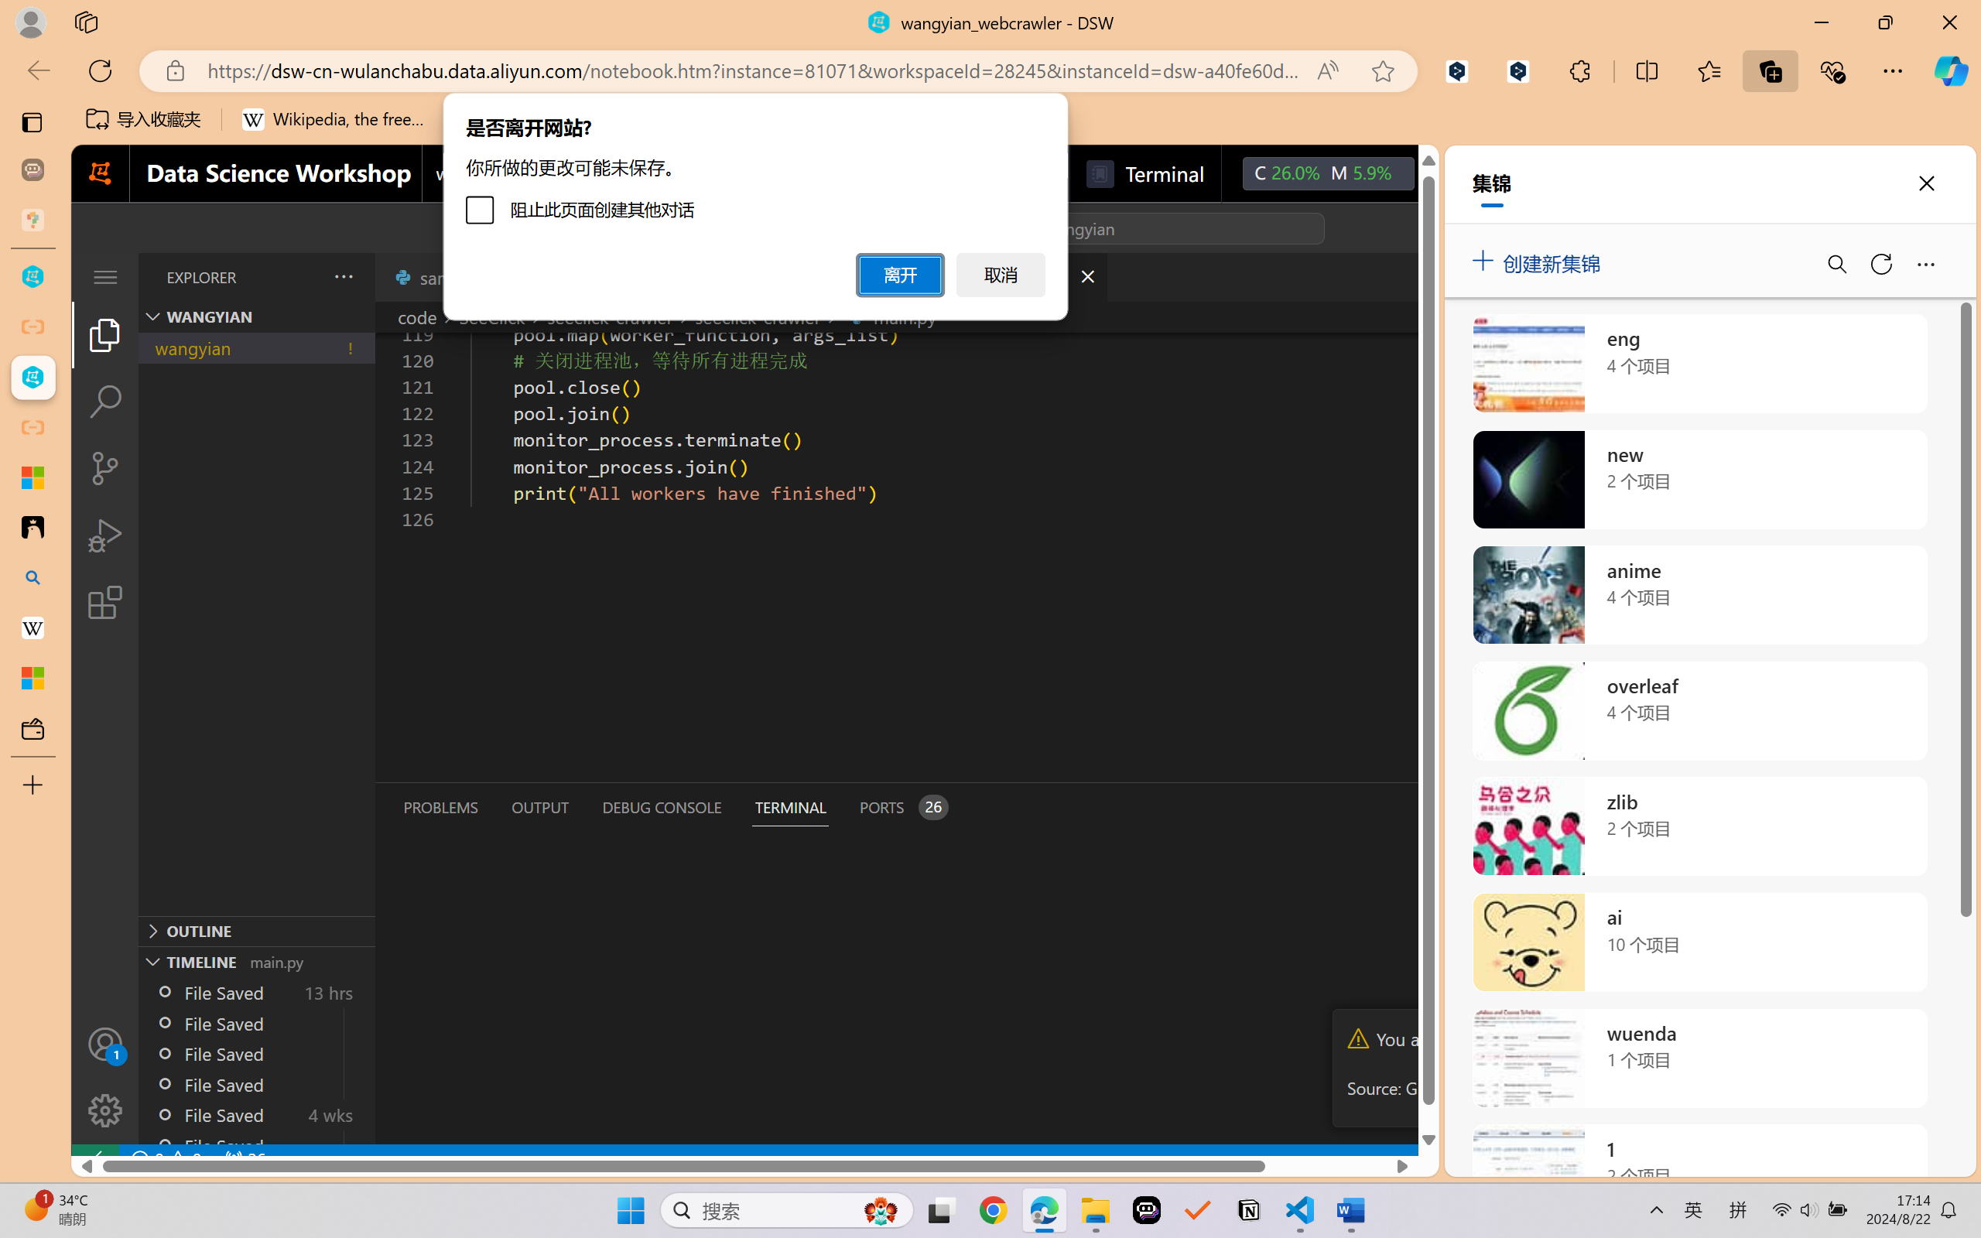  I want to click on Class: next-menu next-hoz widgets--iconMenu--BFkiHRM, so click(1448, 173).